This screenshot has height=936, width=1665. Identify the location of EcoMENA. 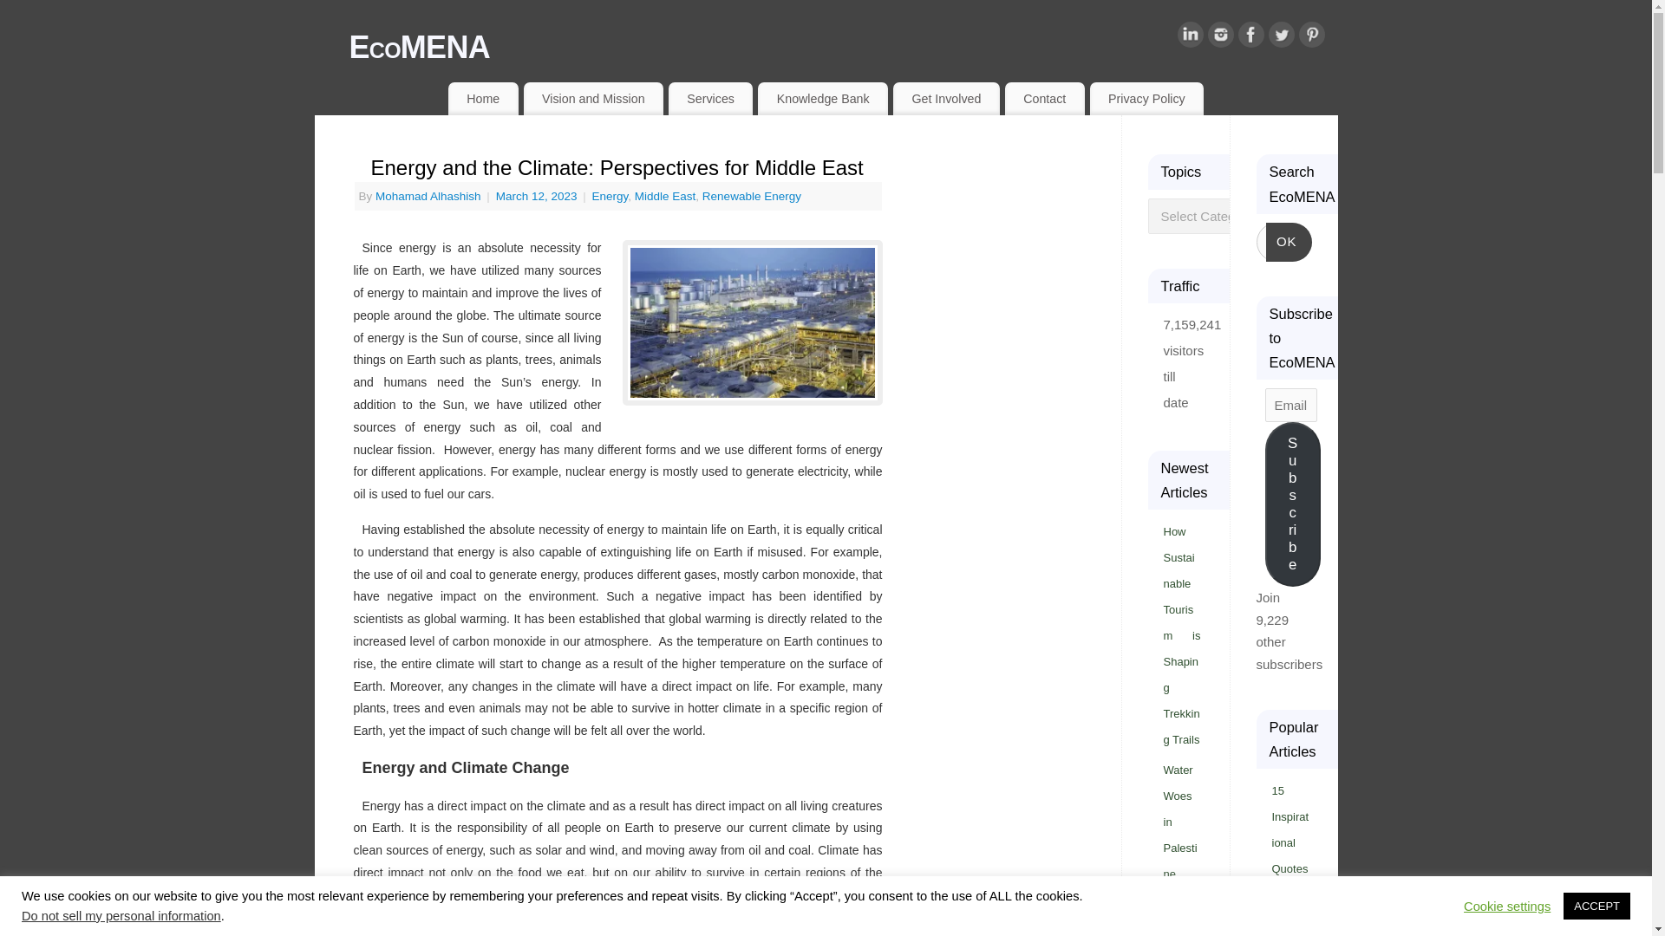
(842, 47).